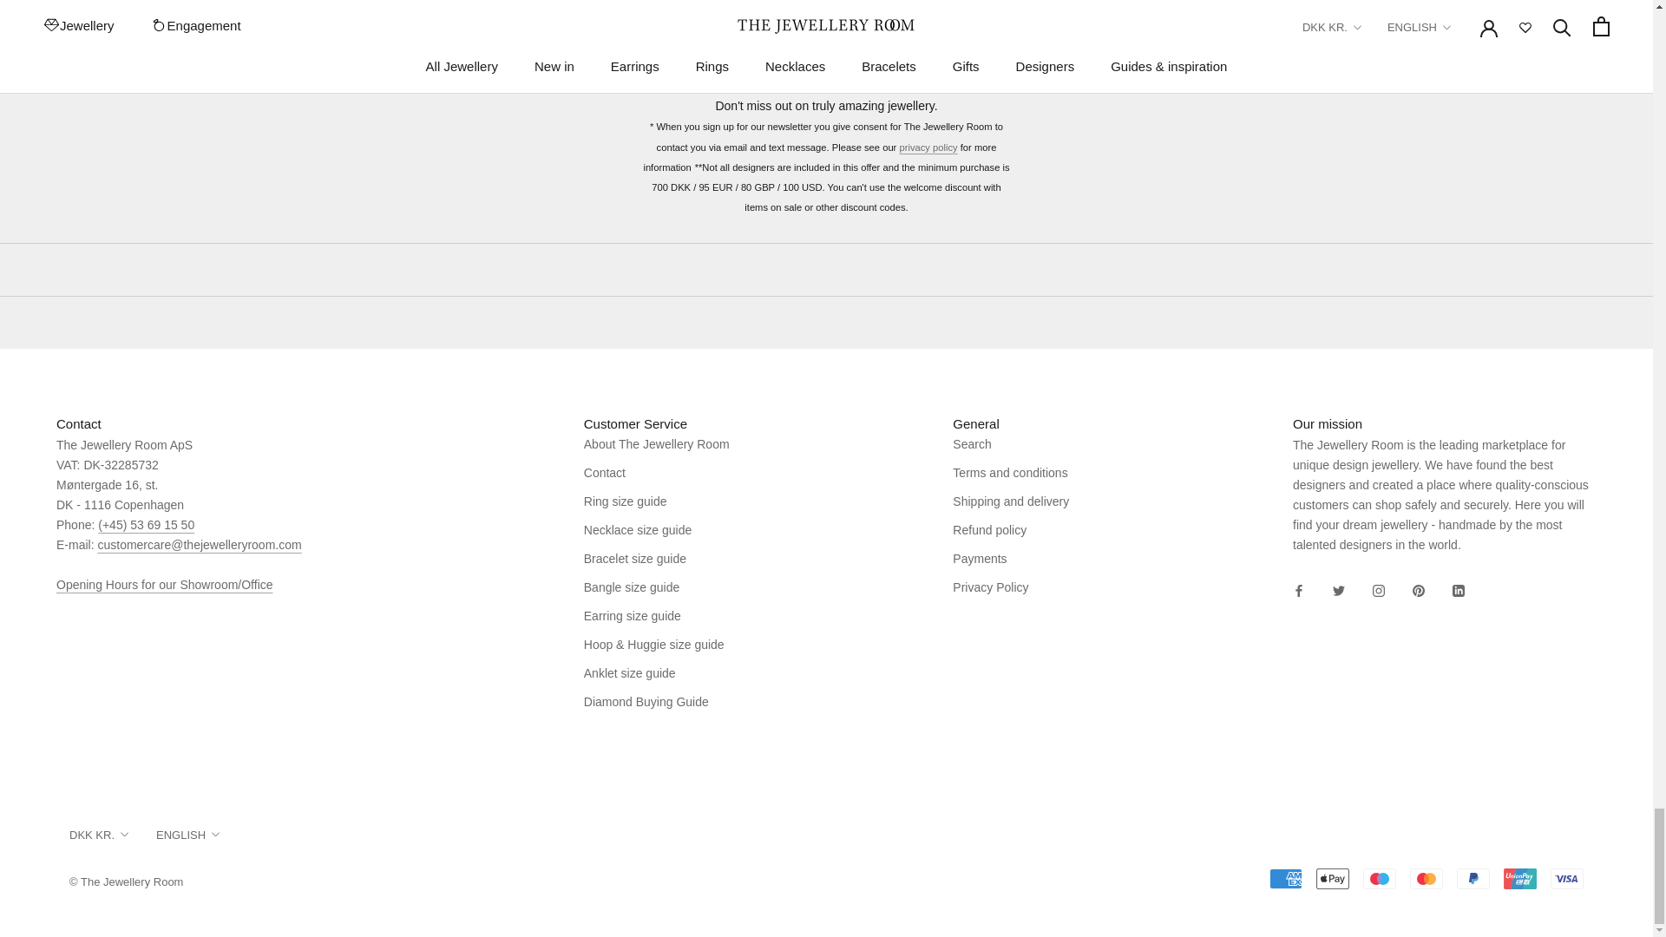 Image resolution: width=1666 pixels, height=937 pixels. What do you see at coordinates (1333, 878) in the screenshot?
I see `Apple Pay` at bounding box center [1333, 878].